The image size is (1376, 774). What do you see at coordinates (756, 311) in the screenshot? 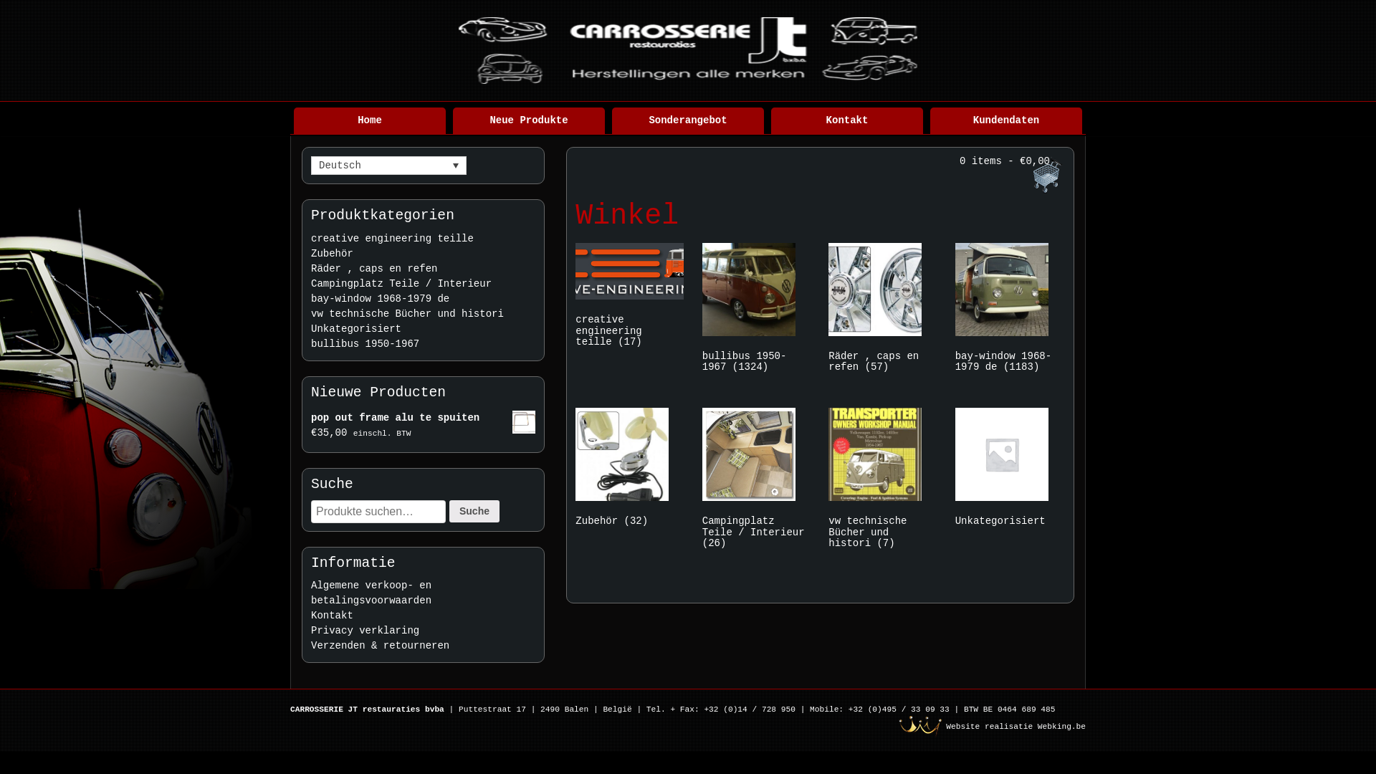
I see `bullibus 1950-1967 (1324)` at bounding box center [756, 311].